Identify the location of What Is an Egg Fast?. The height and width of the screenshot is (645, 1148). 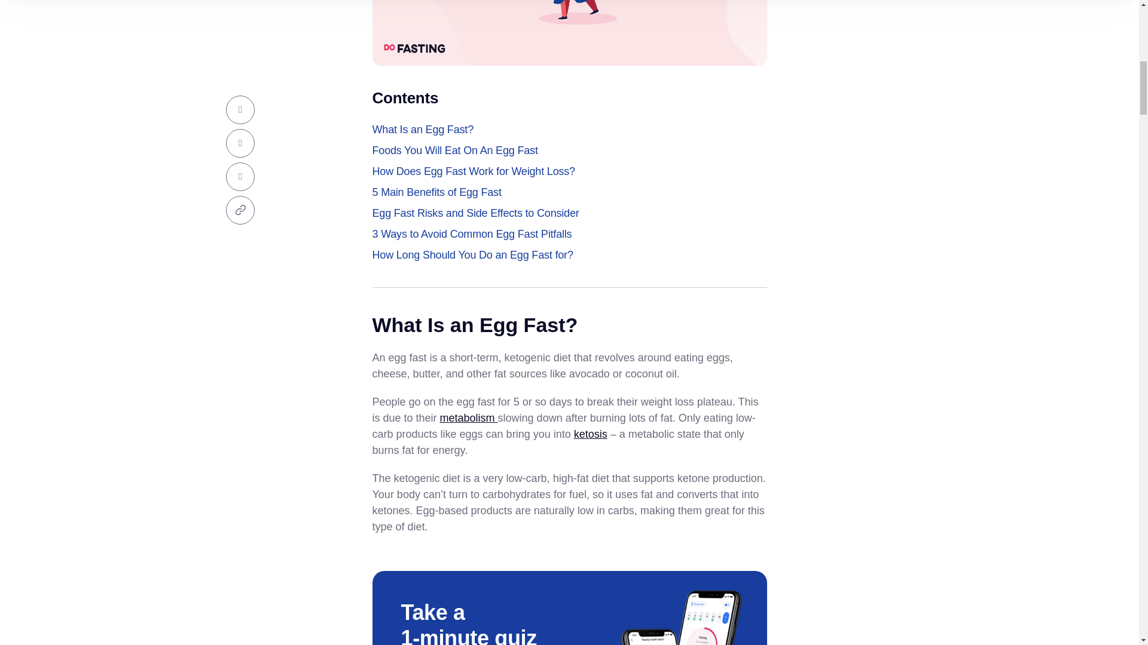
(422, 130).